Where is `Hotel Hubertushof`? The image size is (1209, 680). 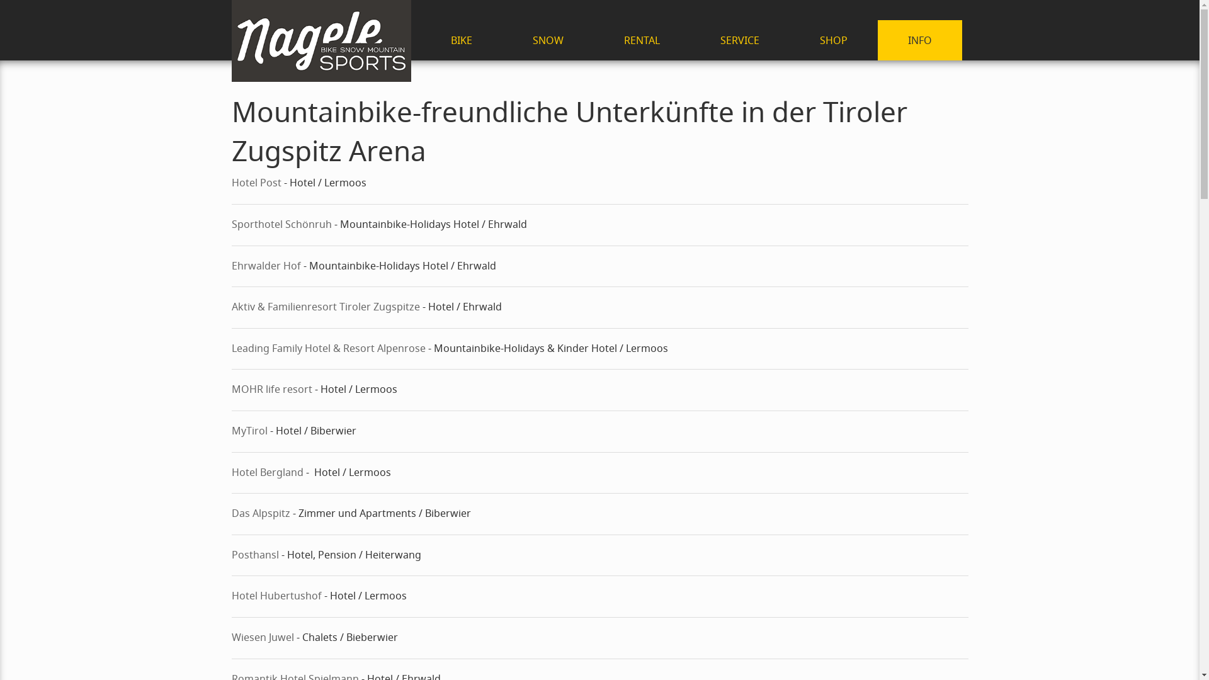 Hotel Hubertushof is located at coordinates (277, 596).